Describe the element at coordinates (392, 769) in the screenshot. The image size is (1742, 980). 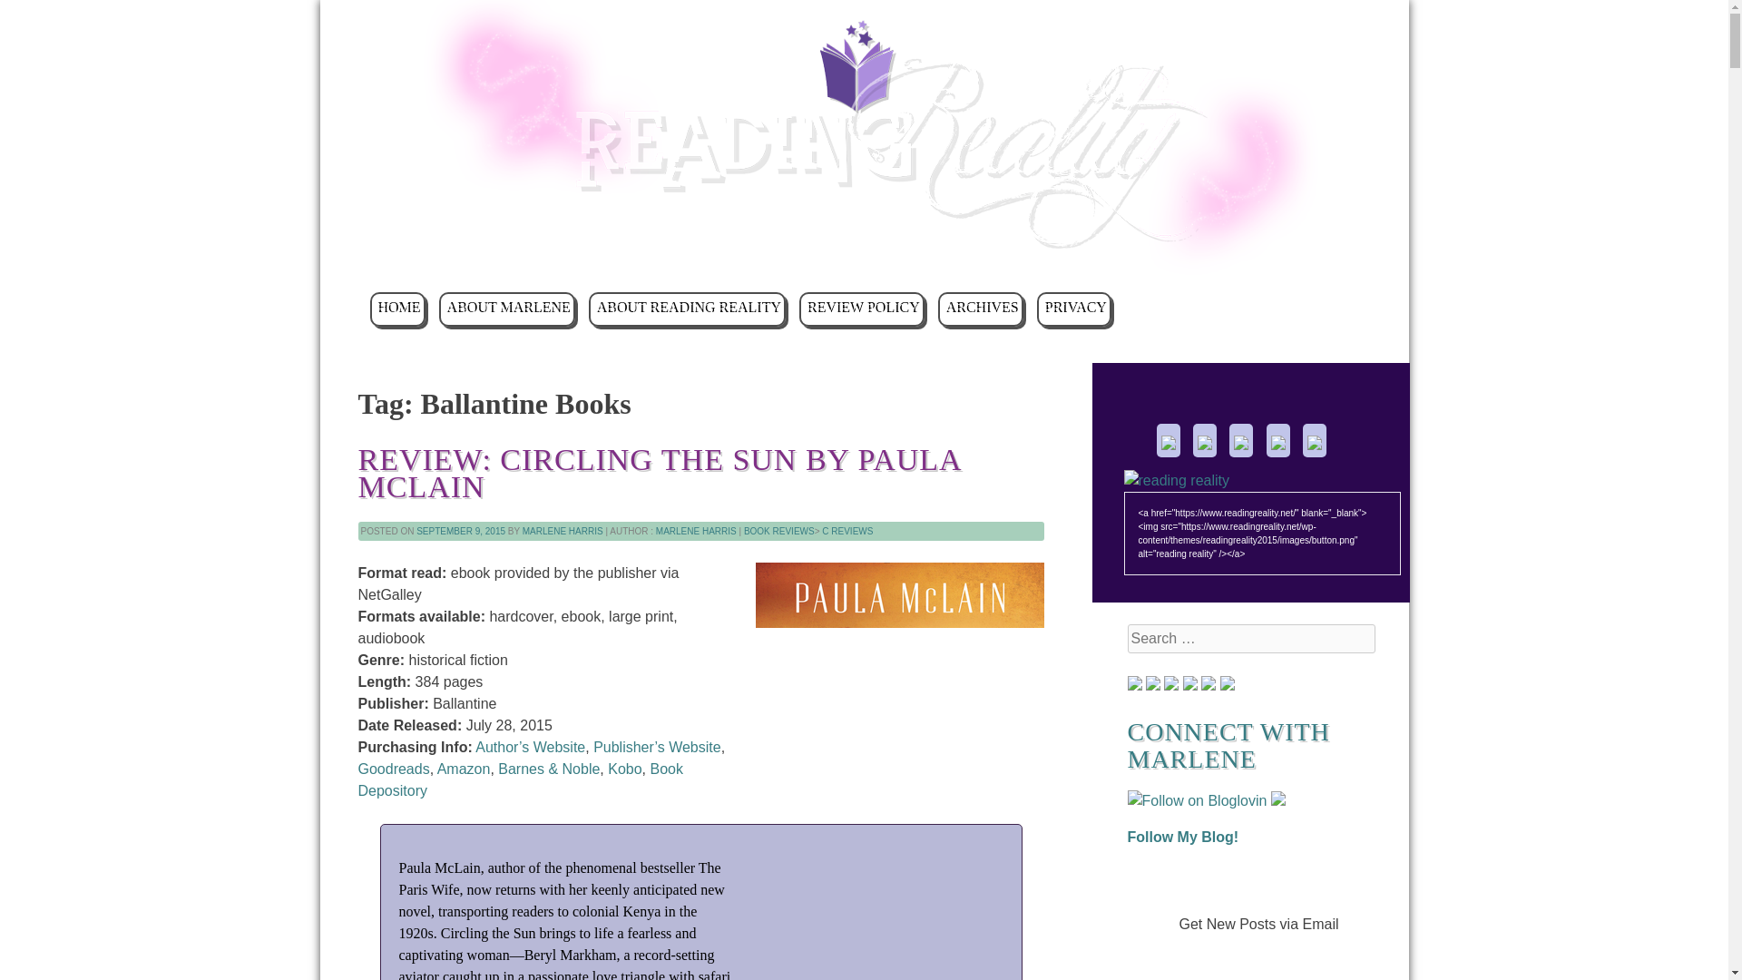
I see `Goodreads` at that location.